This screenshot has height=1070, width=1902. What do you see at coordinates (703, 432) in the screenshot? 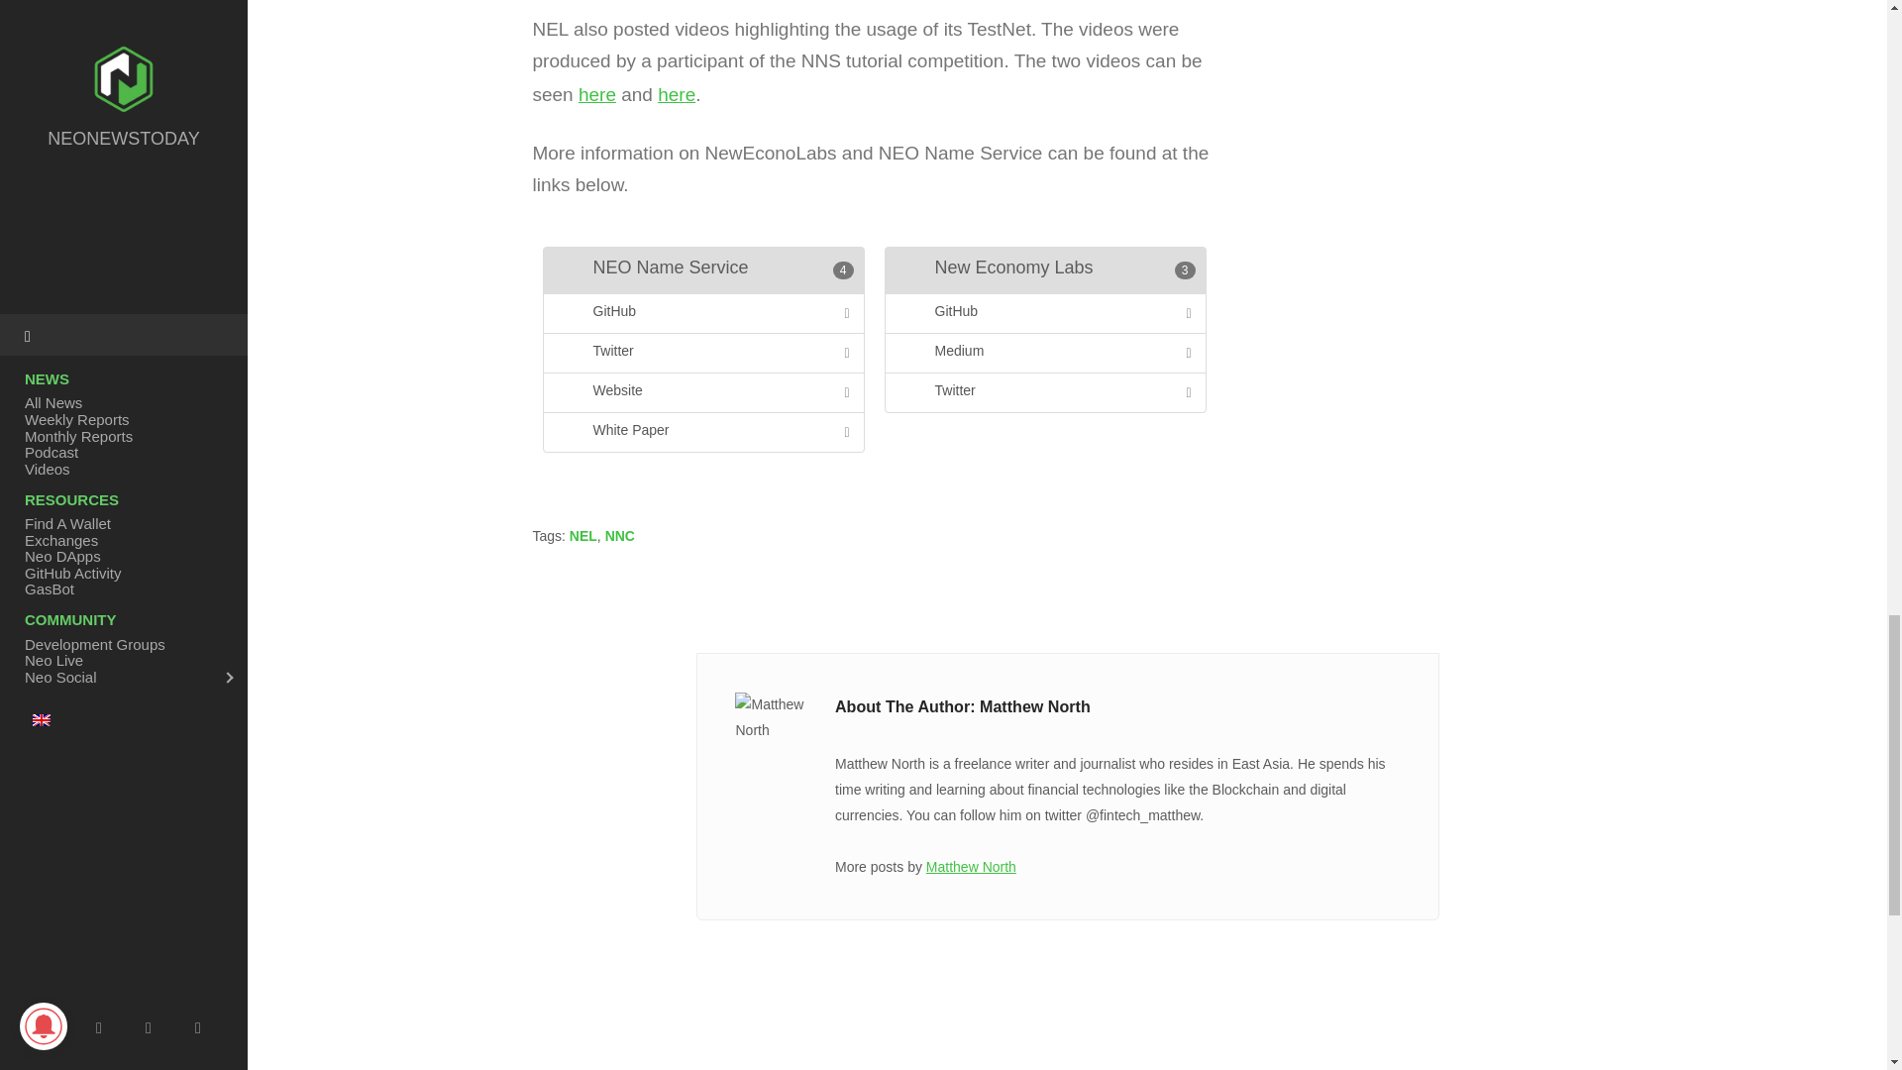
I see `White Paper` at bounding box center [703, 432].